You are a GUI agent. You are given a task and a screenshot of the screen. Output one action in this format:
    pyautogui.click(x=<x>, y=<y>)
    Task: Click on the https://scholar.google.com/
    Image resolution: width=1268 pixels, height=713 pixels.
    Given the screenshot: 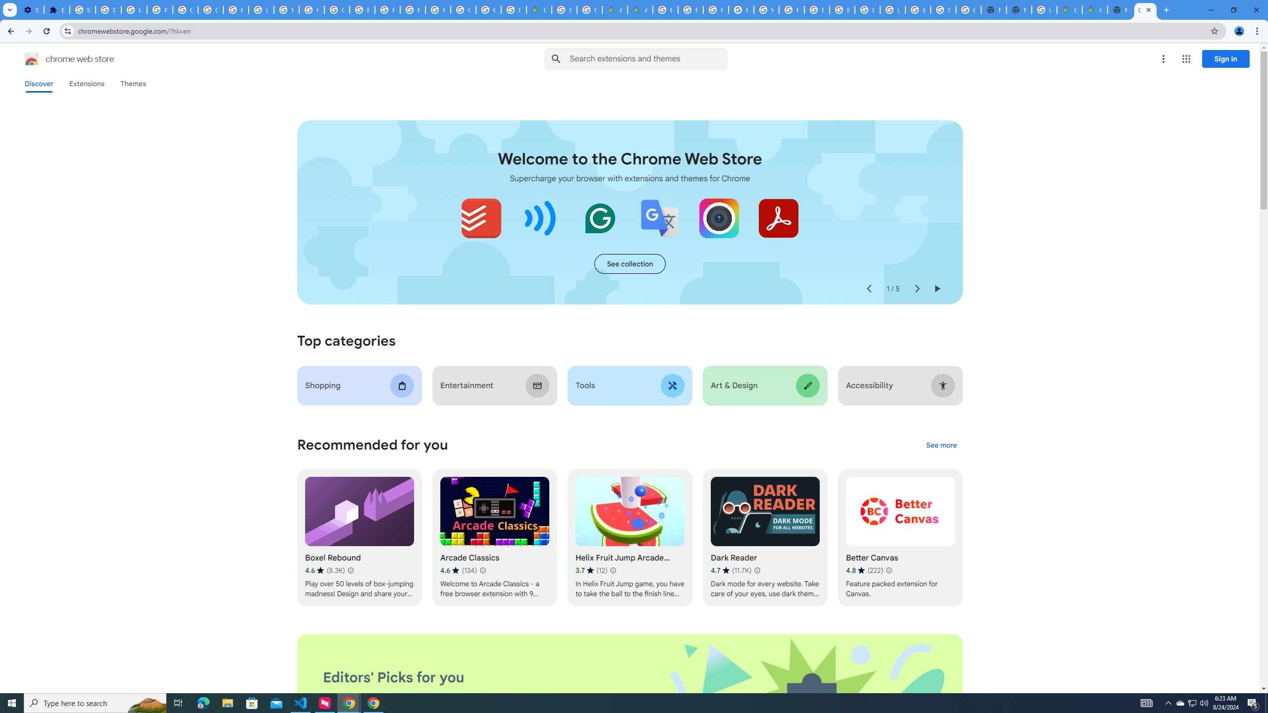 What is the action you would take?
    pyautogui.click(x=311, y=10)
    